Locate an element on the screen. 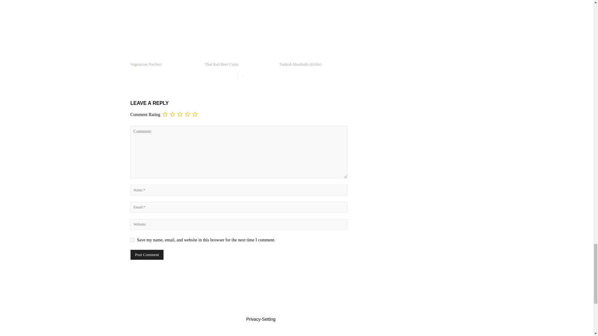 The height and width of the screenshot is (336, 598). yes is located at coordinates (132, 240).